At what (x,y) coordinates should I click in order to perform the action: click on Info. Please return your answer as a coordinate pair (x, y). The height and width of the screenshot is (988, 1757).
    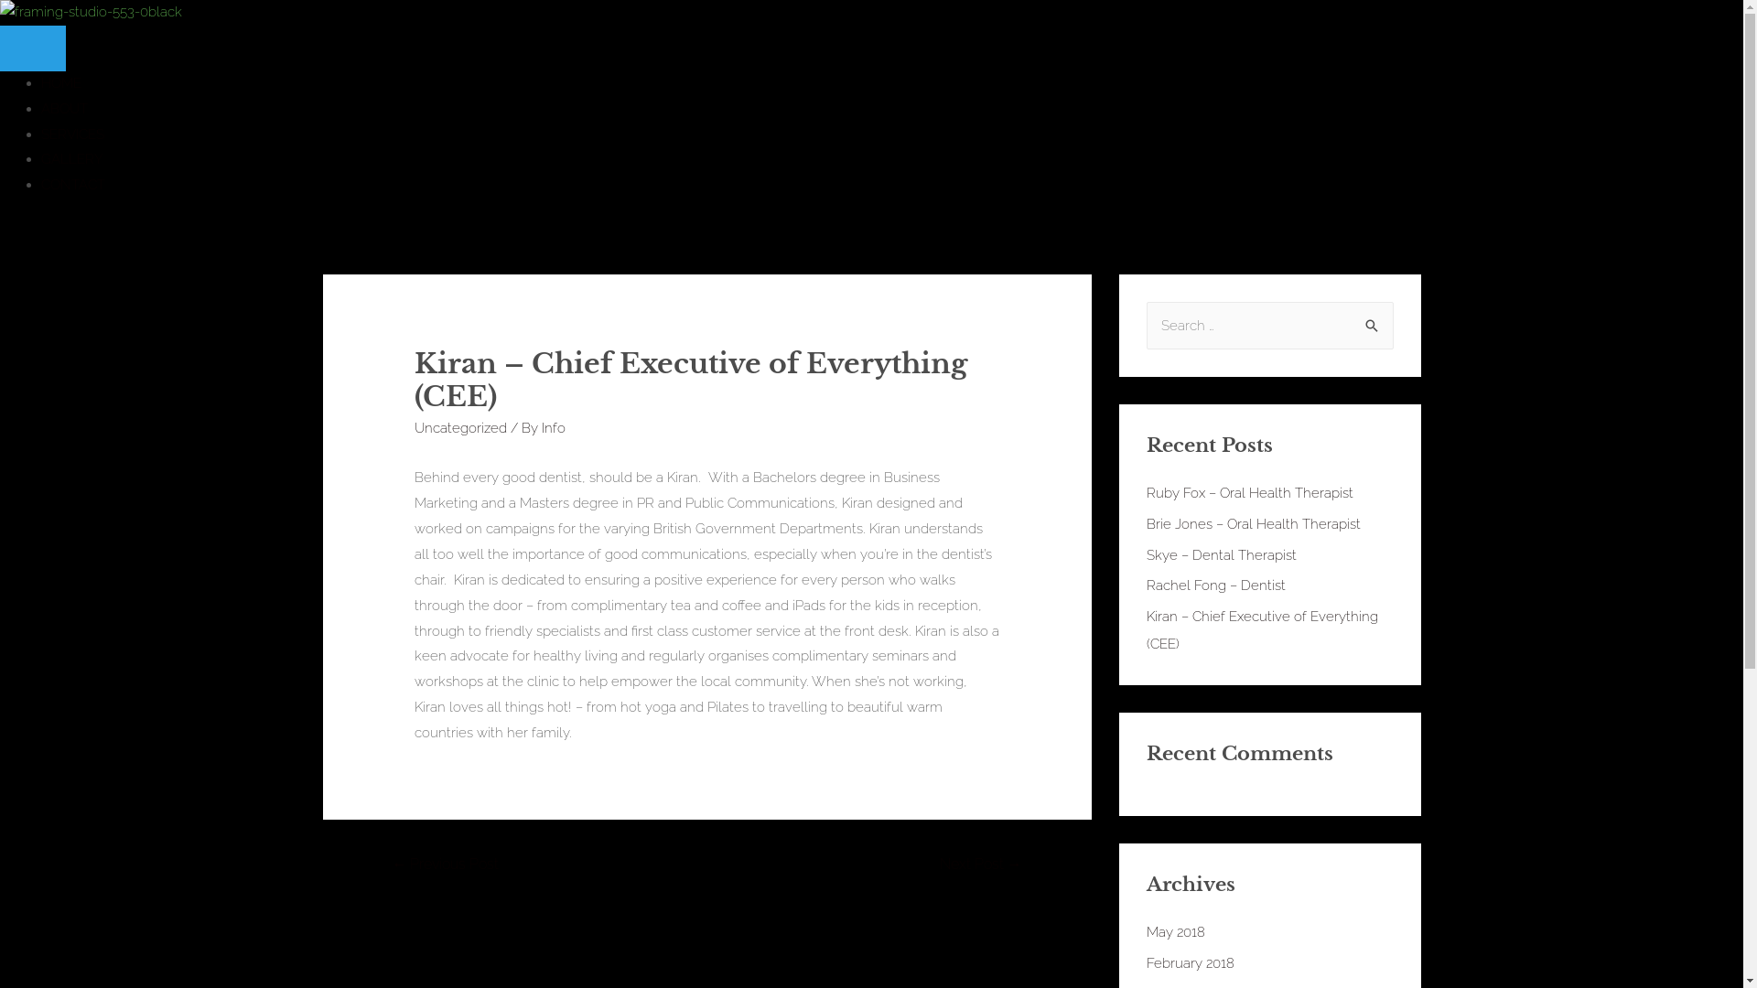
    Looking at the image, I should click on (554, 428).